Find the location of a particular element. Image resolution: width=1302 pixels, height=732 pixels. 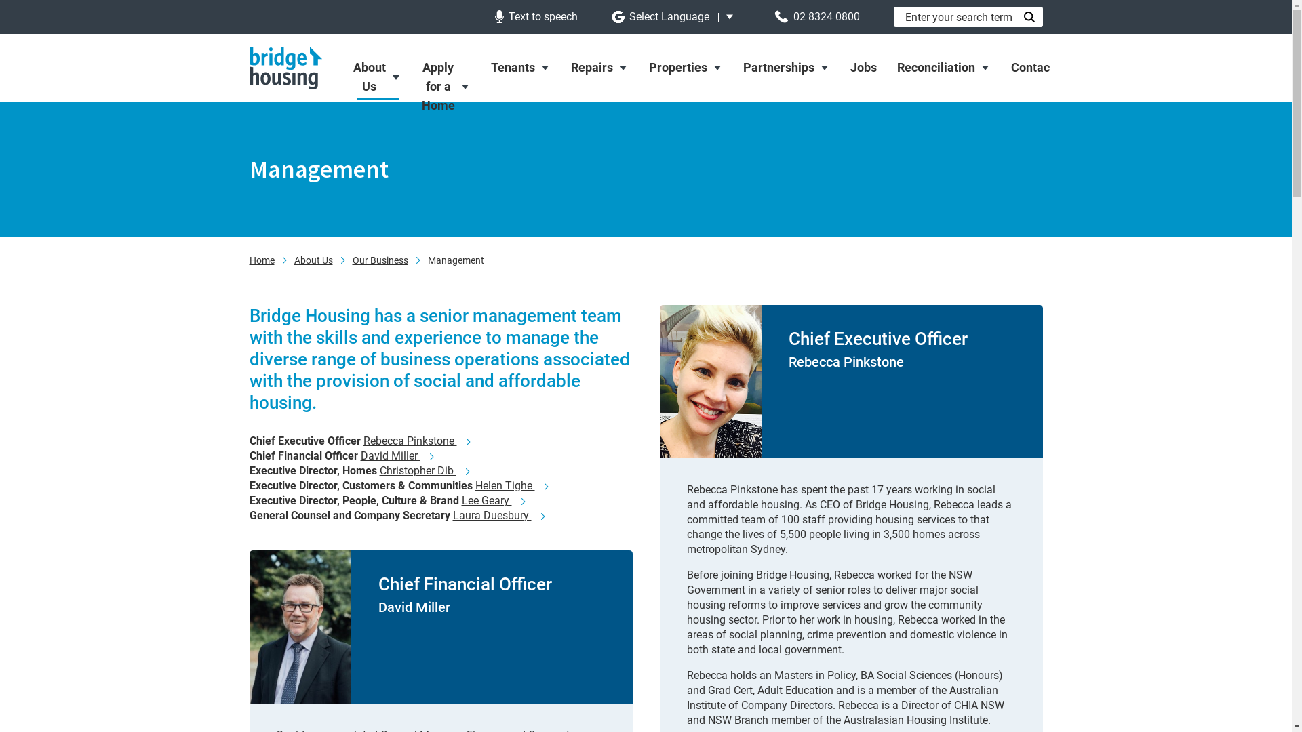

Search is located at coordinates (1029, 17).